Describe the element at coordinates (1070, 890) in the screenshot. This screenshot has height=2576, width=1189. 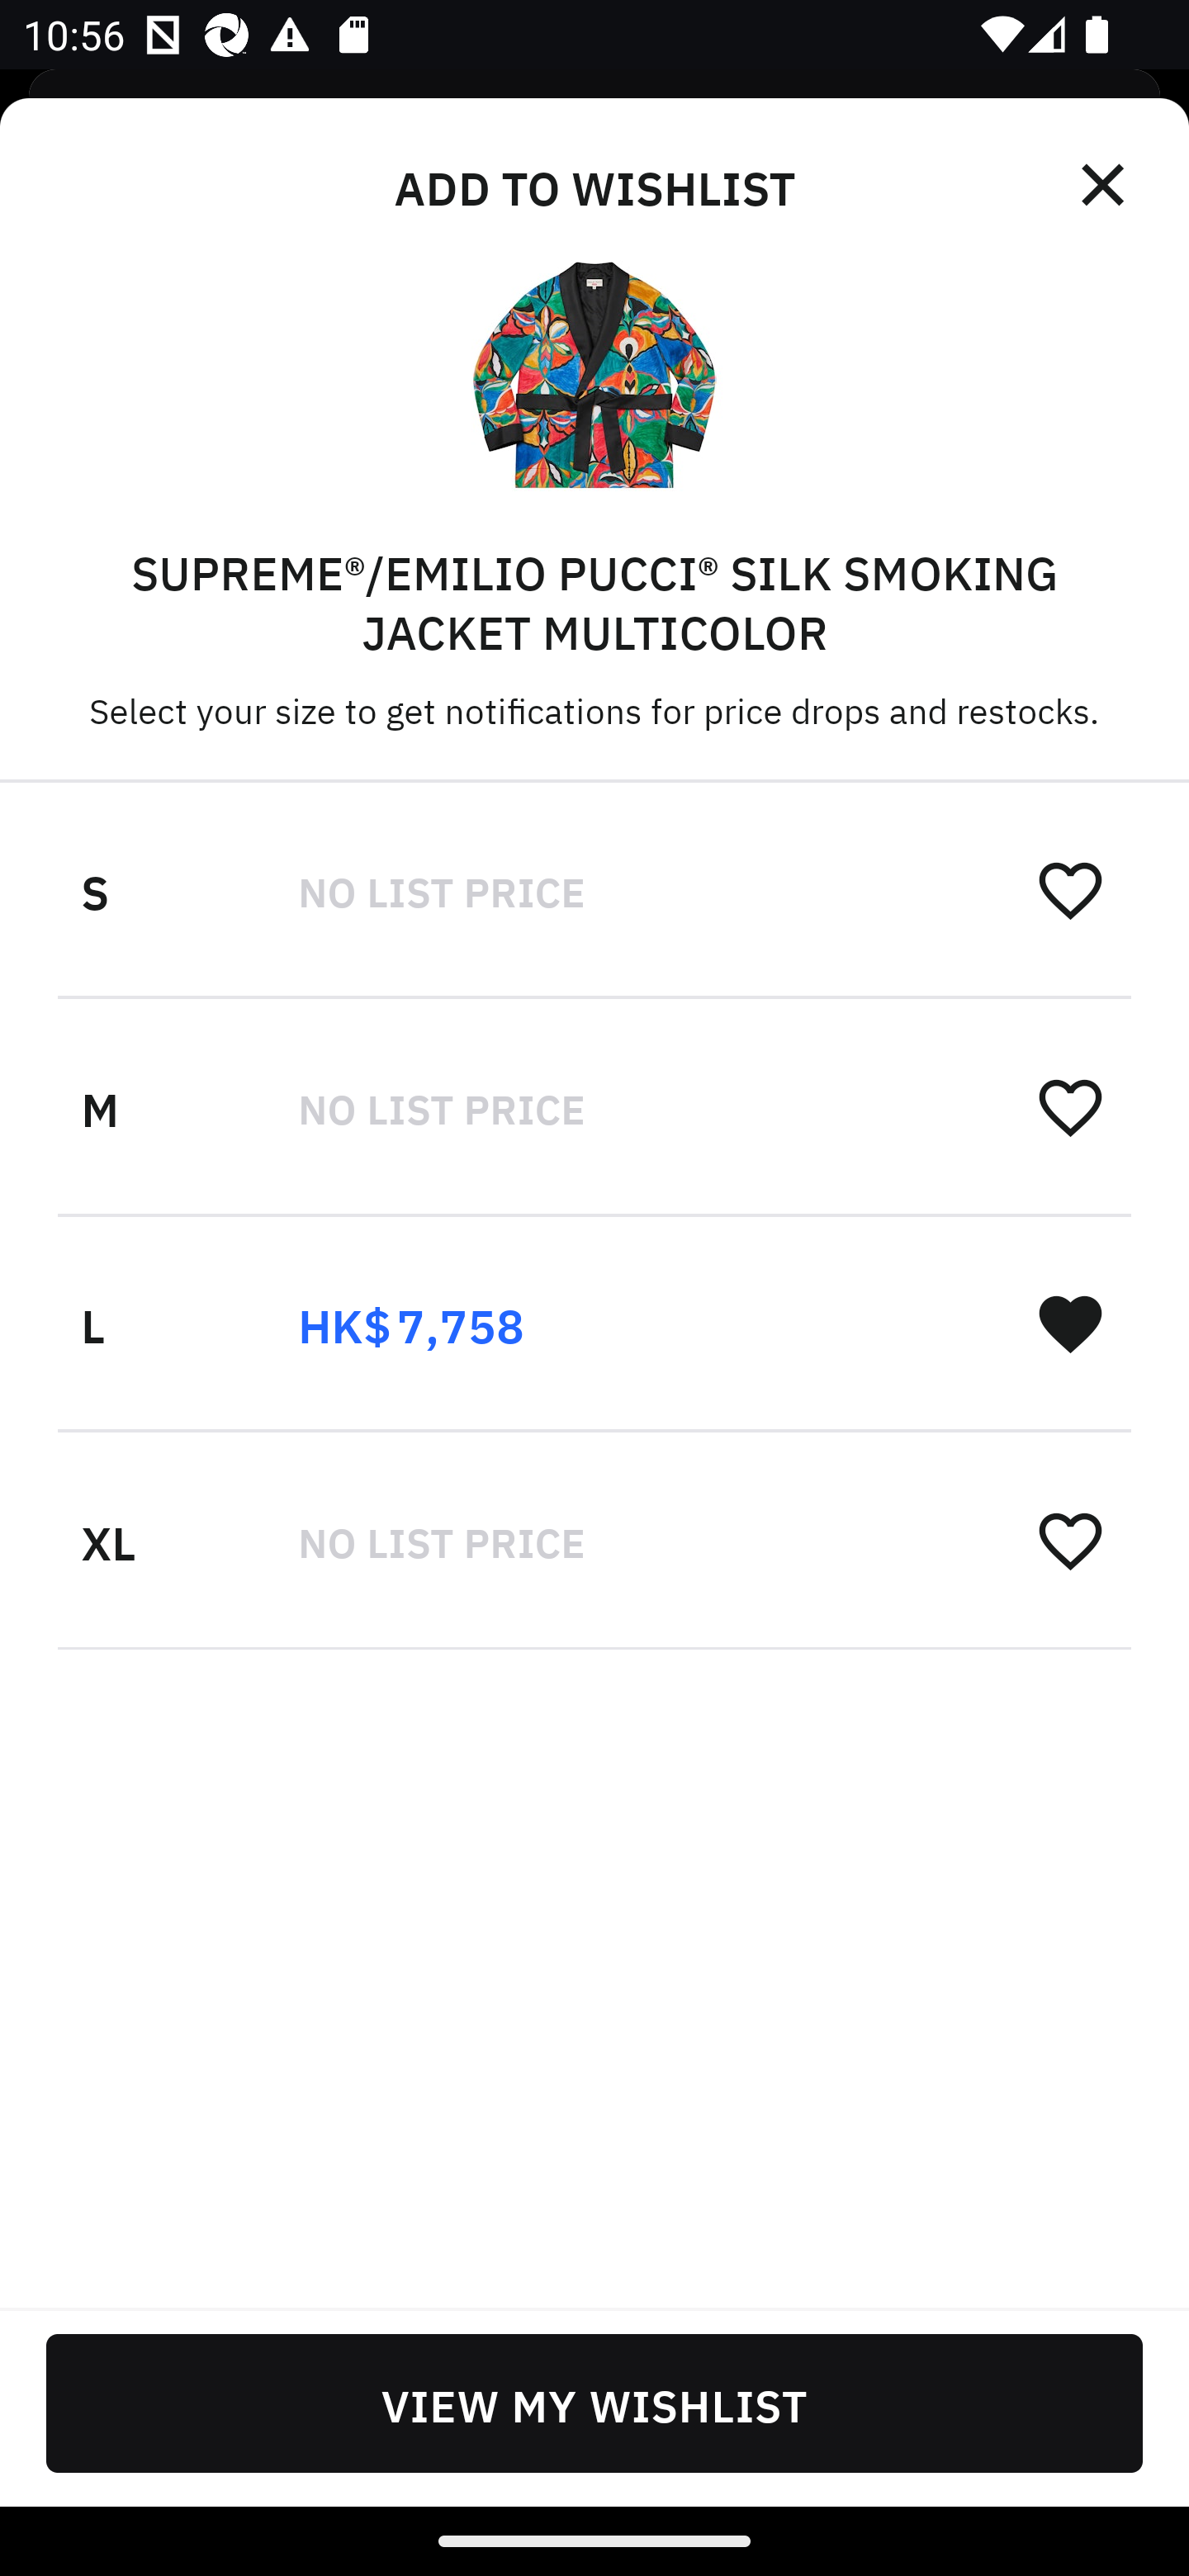
I see `󰋕` at that location.